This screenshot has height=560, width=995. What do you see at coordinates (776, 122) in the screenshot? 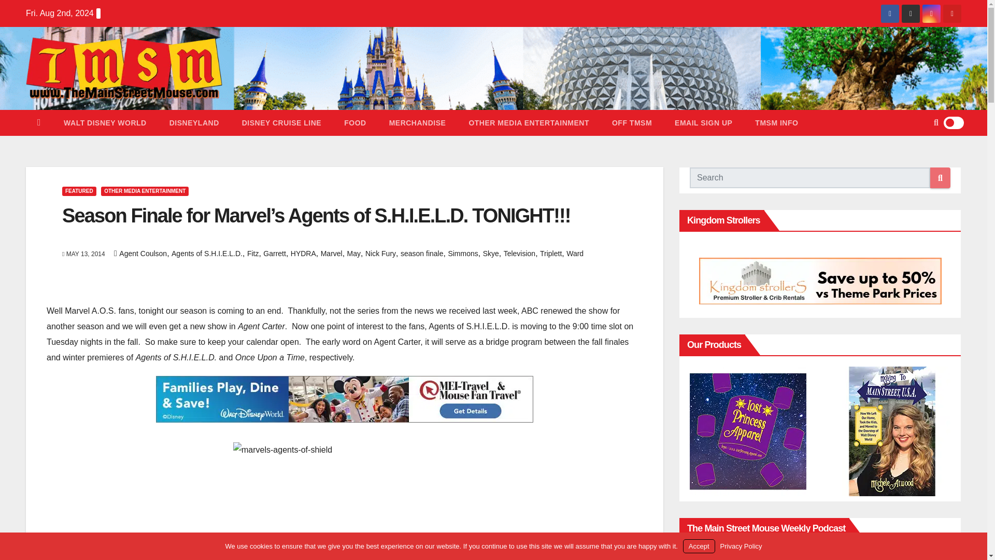
I see `TMSM INFO` at bounding box center [776, 122].